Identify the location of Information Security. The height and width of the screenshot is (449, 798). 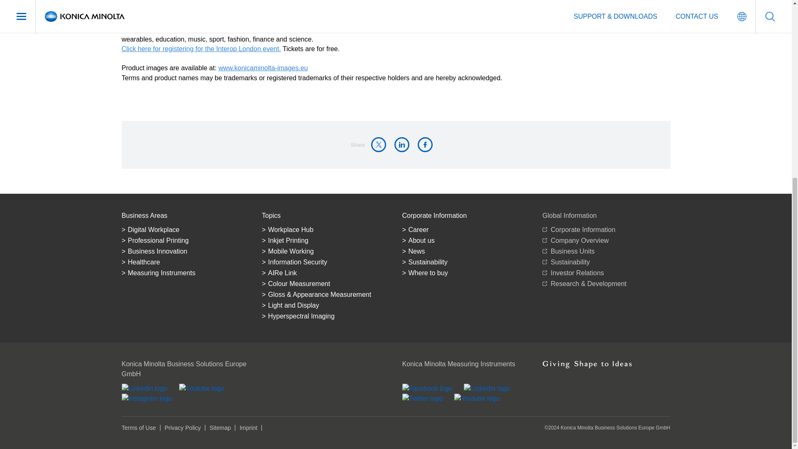
(326, 262).